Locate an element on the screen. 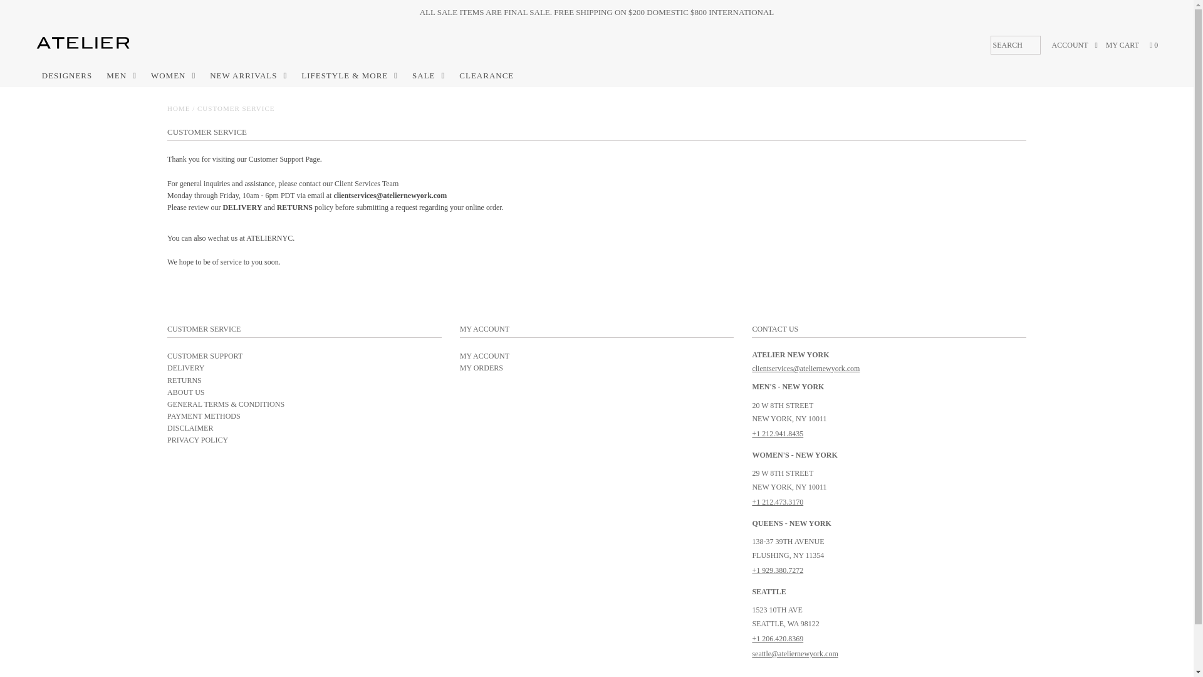  NEW ARRIVALS is located at coordinates (248, 75).